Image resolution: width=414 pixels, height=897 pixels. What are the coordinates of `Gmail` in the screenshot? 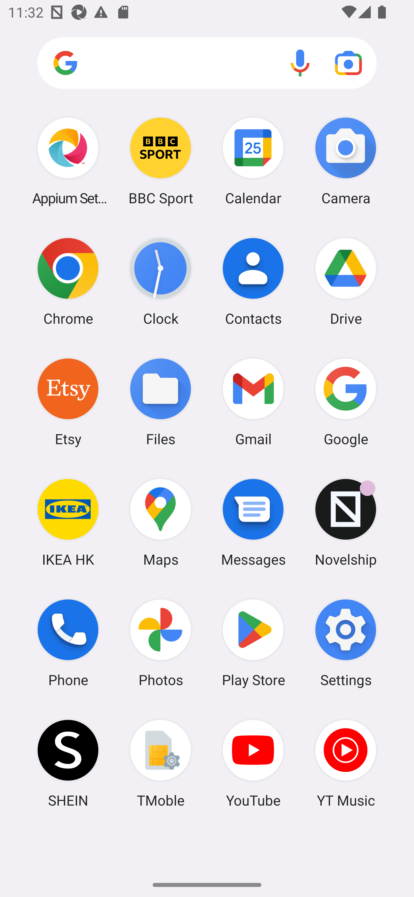 It's located at (253, 402).